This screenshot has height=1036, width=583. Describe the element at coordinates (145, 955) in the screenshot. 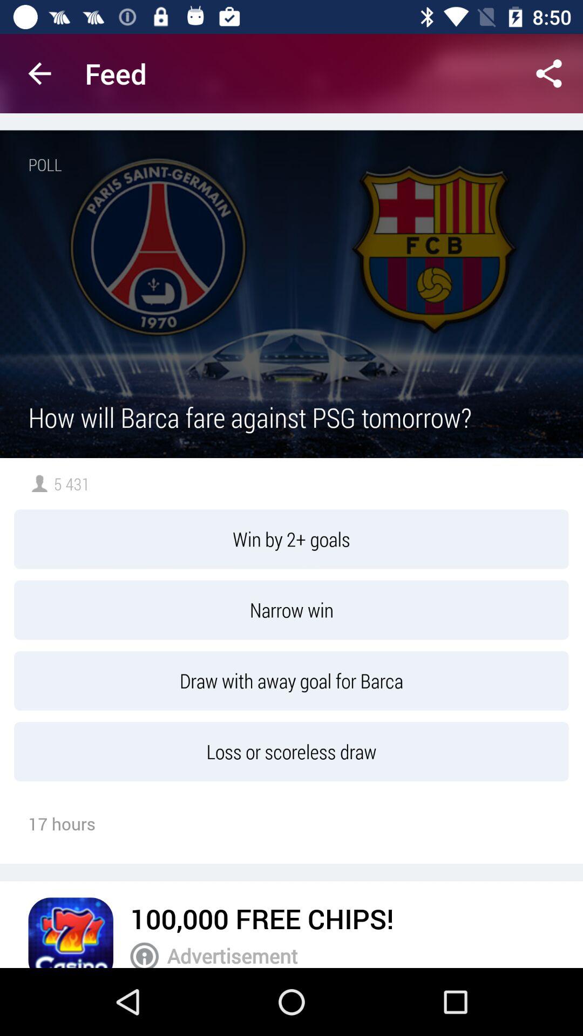

I see `open advertisement` at that location.